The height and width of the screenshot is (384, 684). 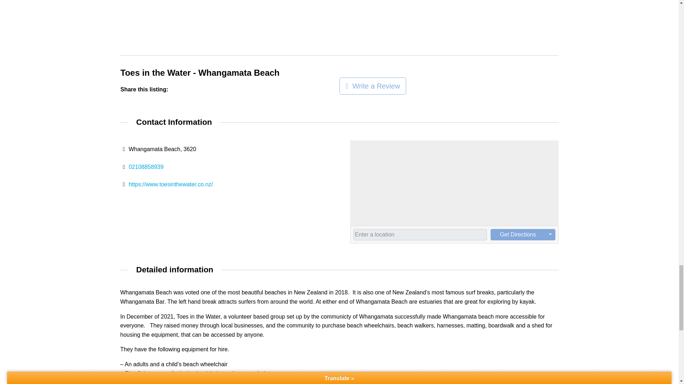 What do you see at coordinates (372, 86) in the screenshot?
I see `Write a Review` at bounding box center [372, 86].